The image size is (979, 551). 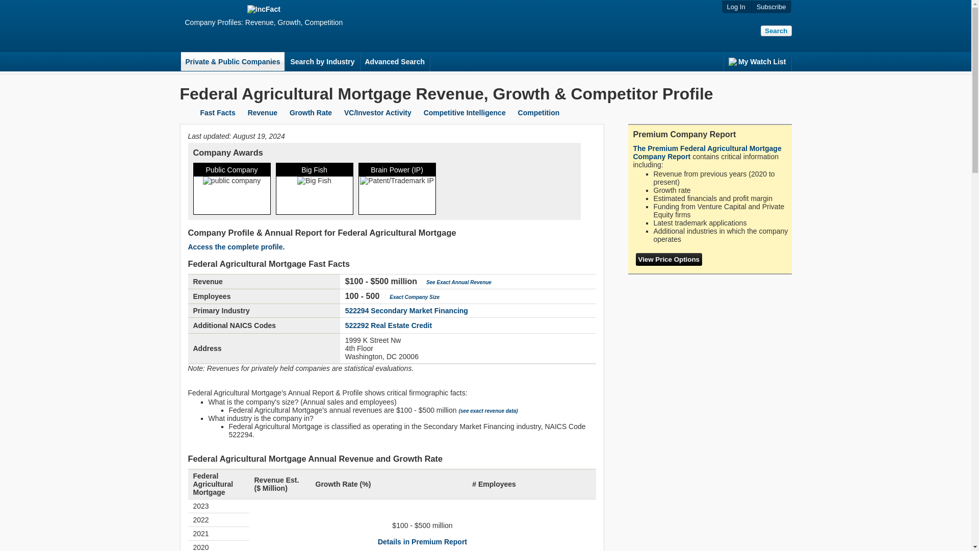 What do you see at coordinates (422, 542) in the screenshot?
I see `Details in Premium Report` at bounding box center [422, 542].